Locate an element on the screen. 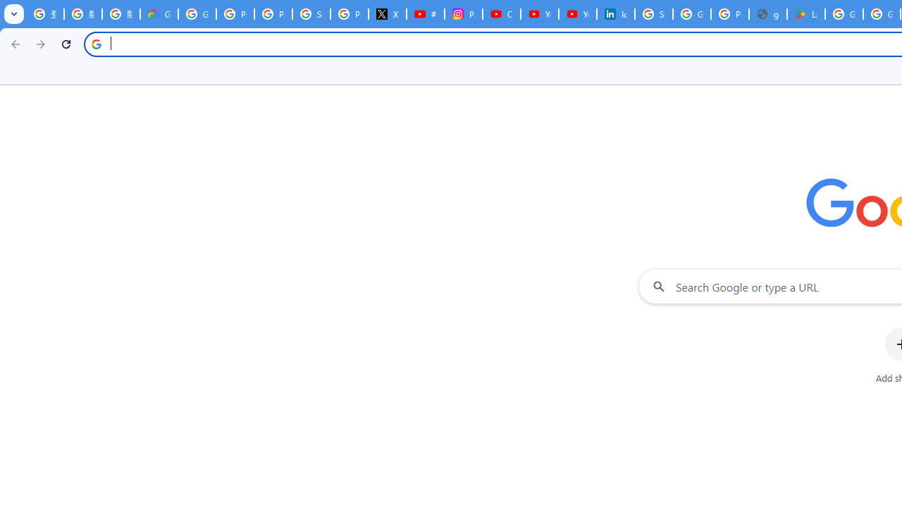  Privacy Help Center - Policies Help is located at coordinates (273, 14).